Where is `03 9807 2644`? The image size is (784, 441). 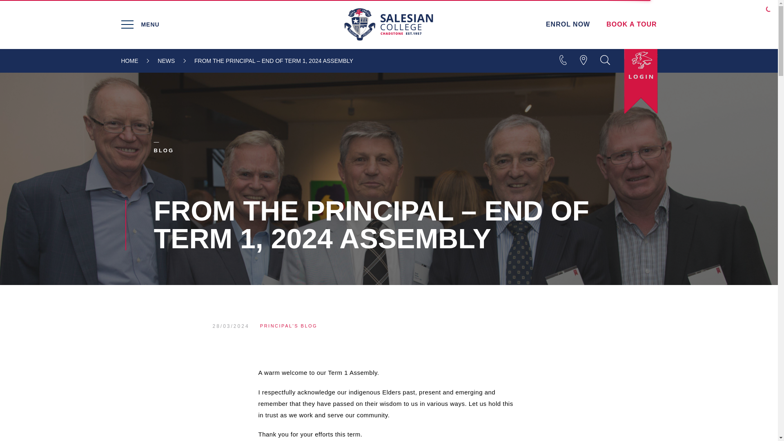
03 9807 2644 is located at coordinates (544, 60).